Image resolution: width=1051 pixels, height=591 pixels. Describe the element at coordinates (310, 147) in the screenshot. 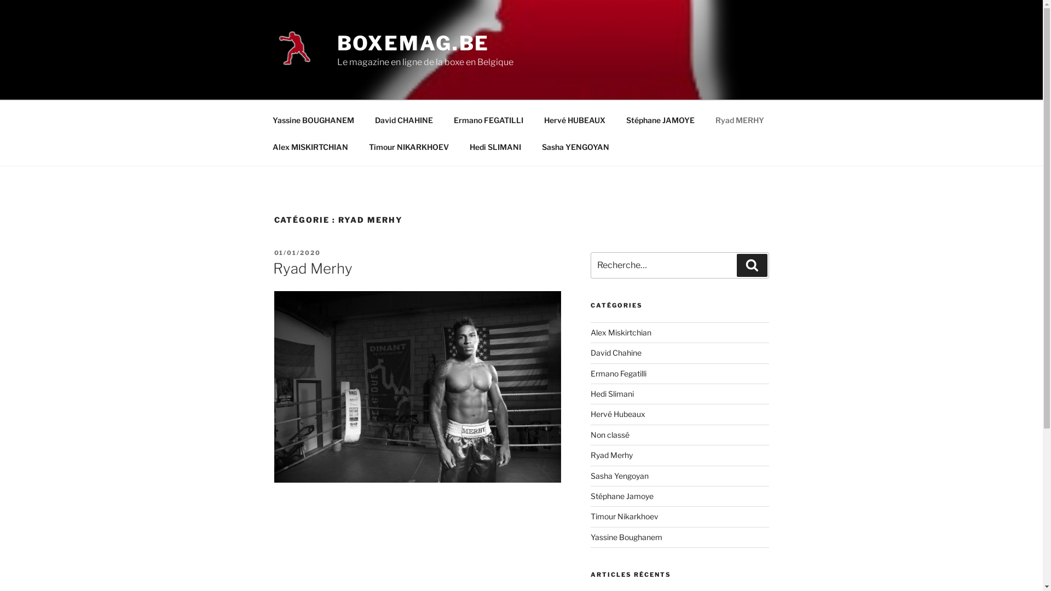

I see `Alex MISKIRTCHIAN` at that location.